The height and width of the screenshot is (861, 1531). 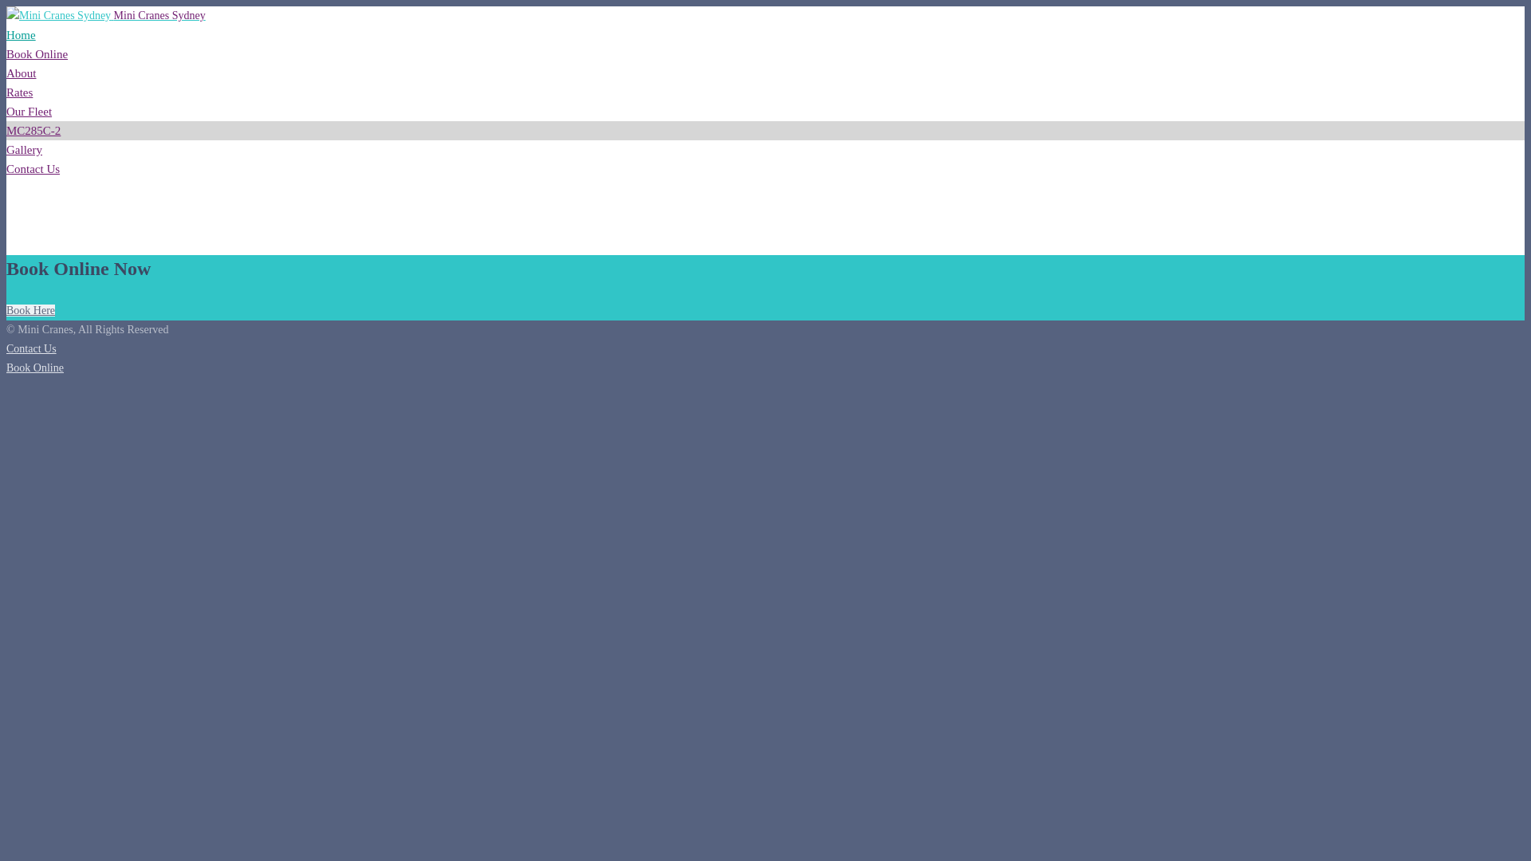 What do you see at coordinates (35, 368) in the screenshot?
I see `Book Online` at bounding box center [35, 368].